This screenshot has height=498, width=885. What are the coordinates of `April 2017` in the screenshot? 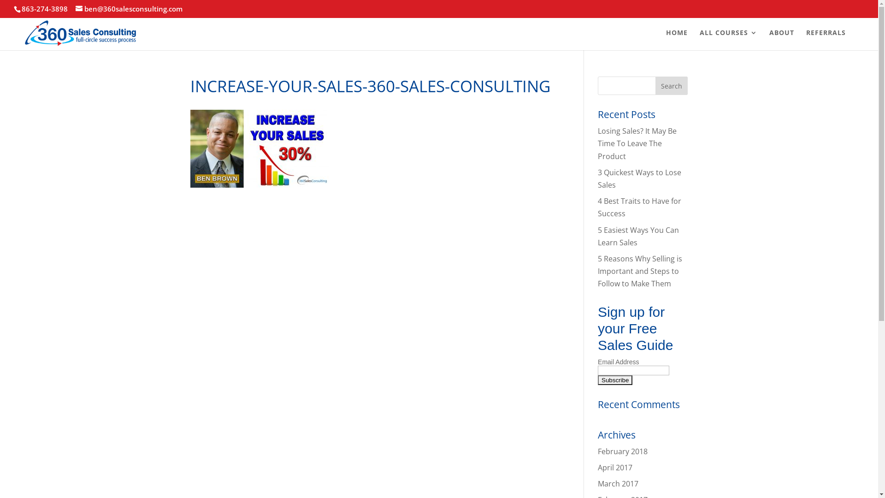 It's located at (615, 468).